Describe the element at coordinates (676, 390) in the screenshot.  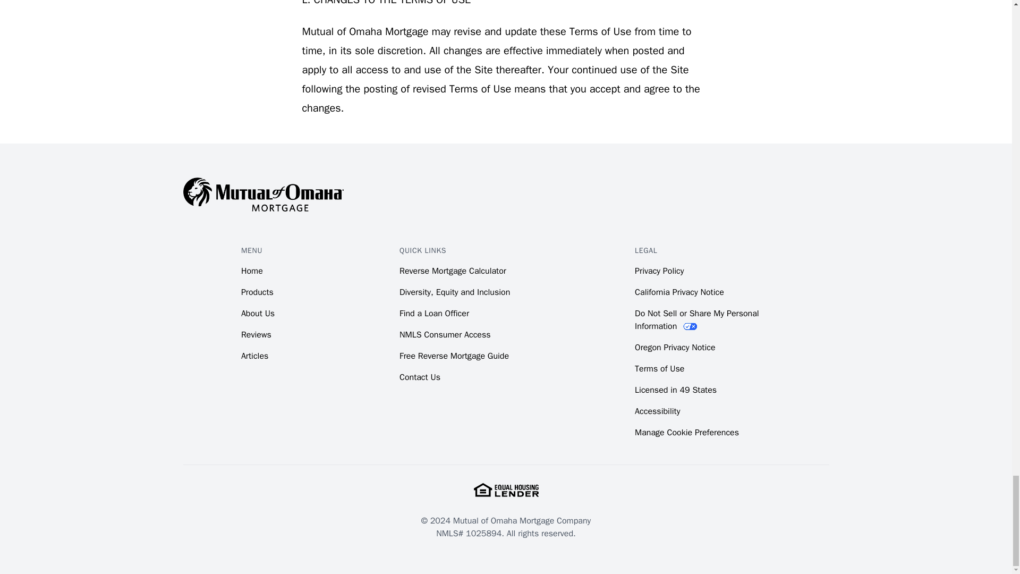
I see `Licensed in 49 States` at that location.